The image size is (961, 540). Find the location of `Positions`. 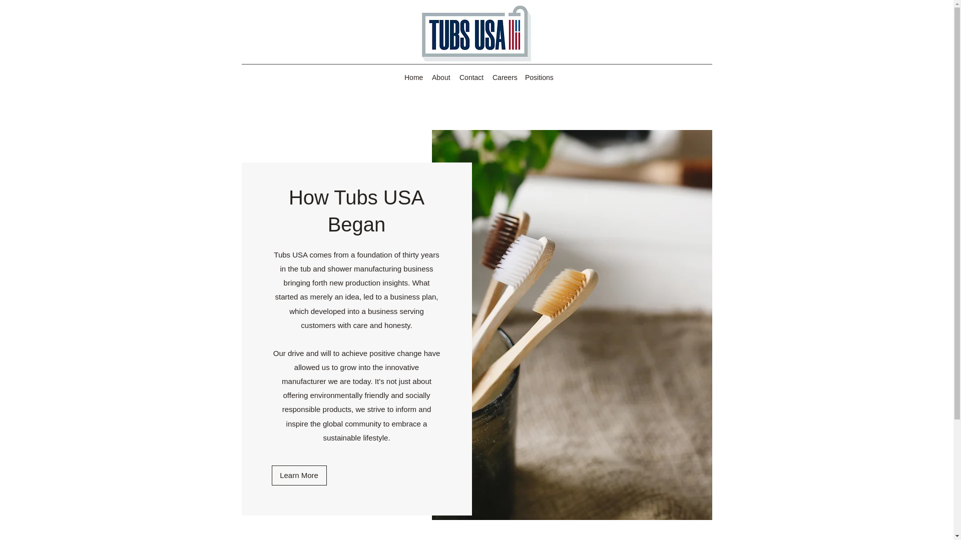

Positions is located at coordinates (537, 77).